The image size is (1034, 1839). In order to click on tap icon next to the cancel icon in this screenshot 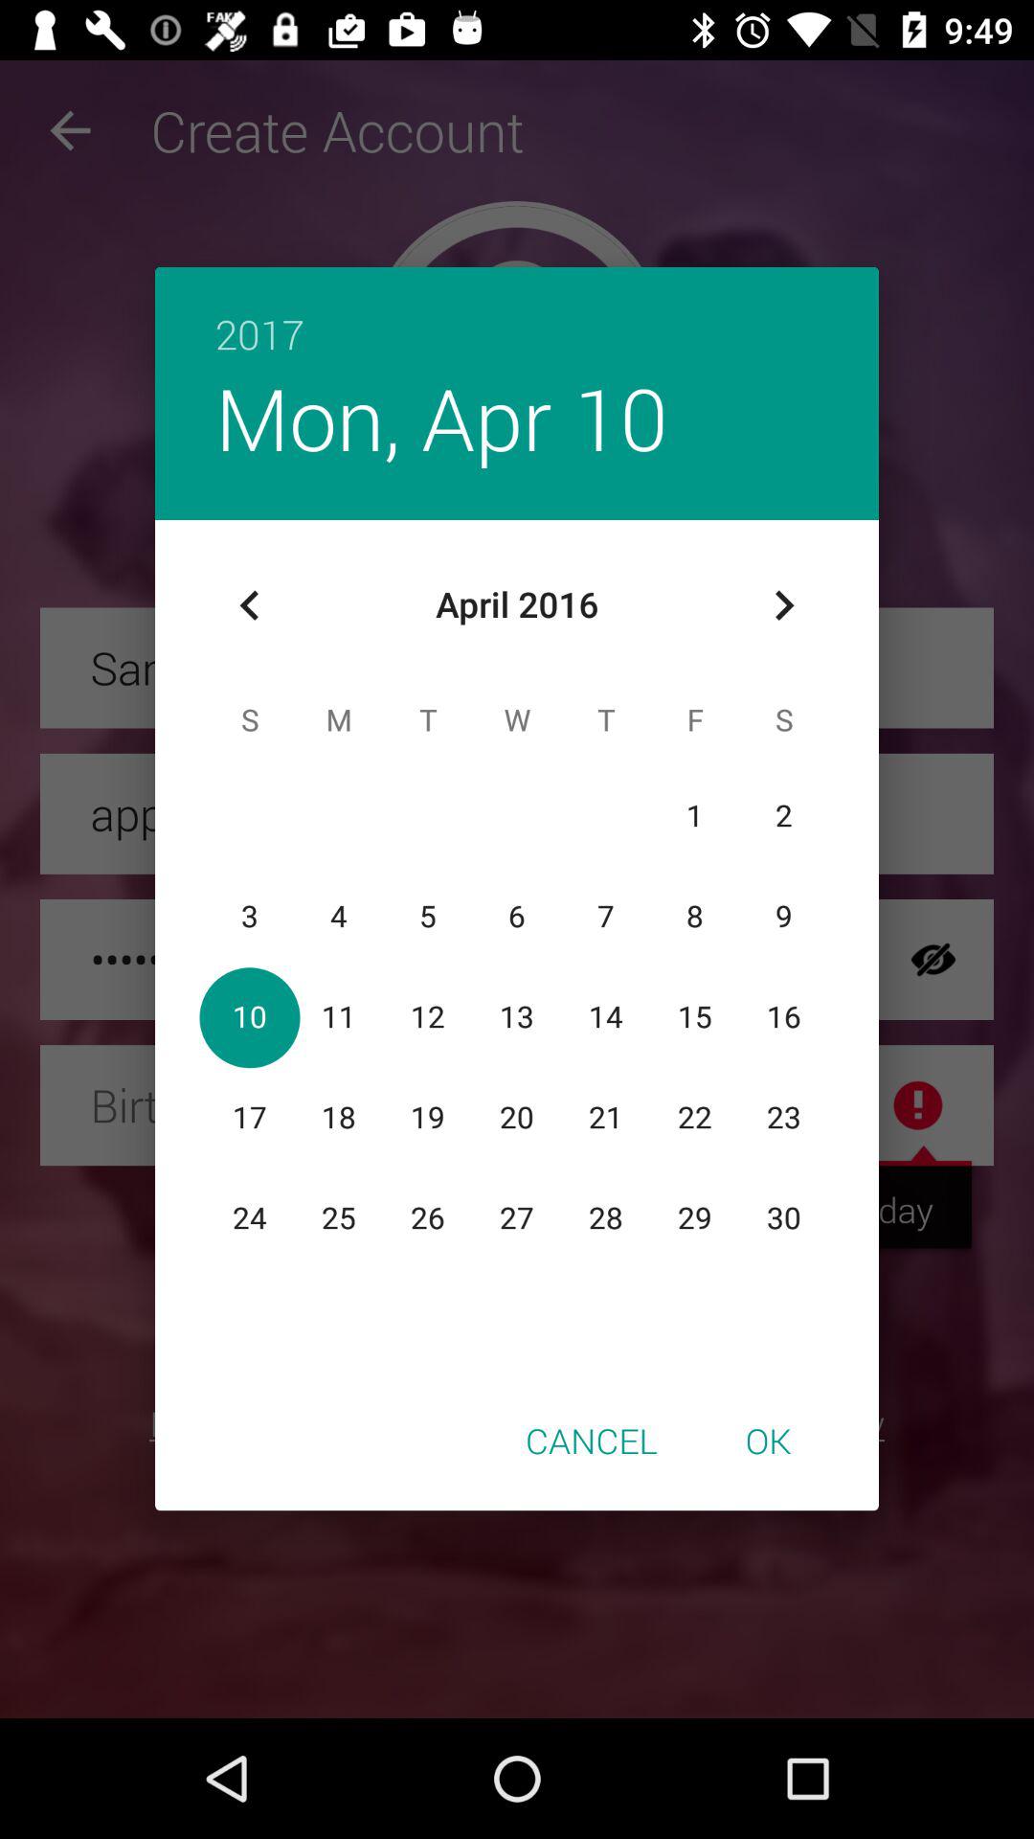, I will do `click(768, 1440)`.